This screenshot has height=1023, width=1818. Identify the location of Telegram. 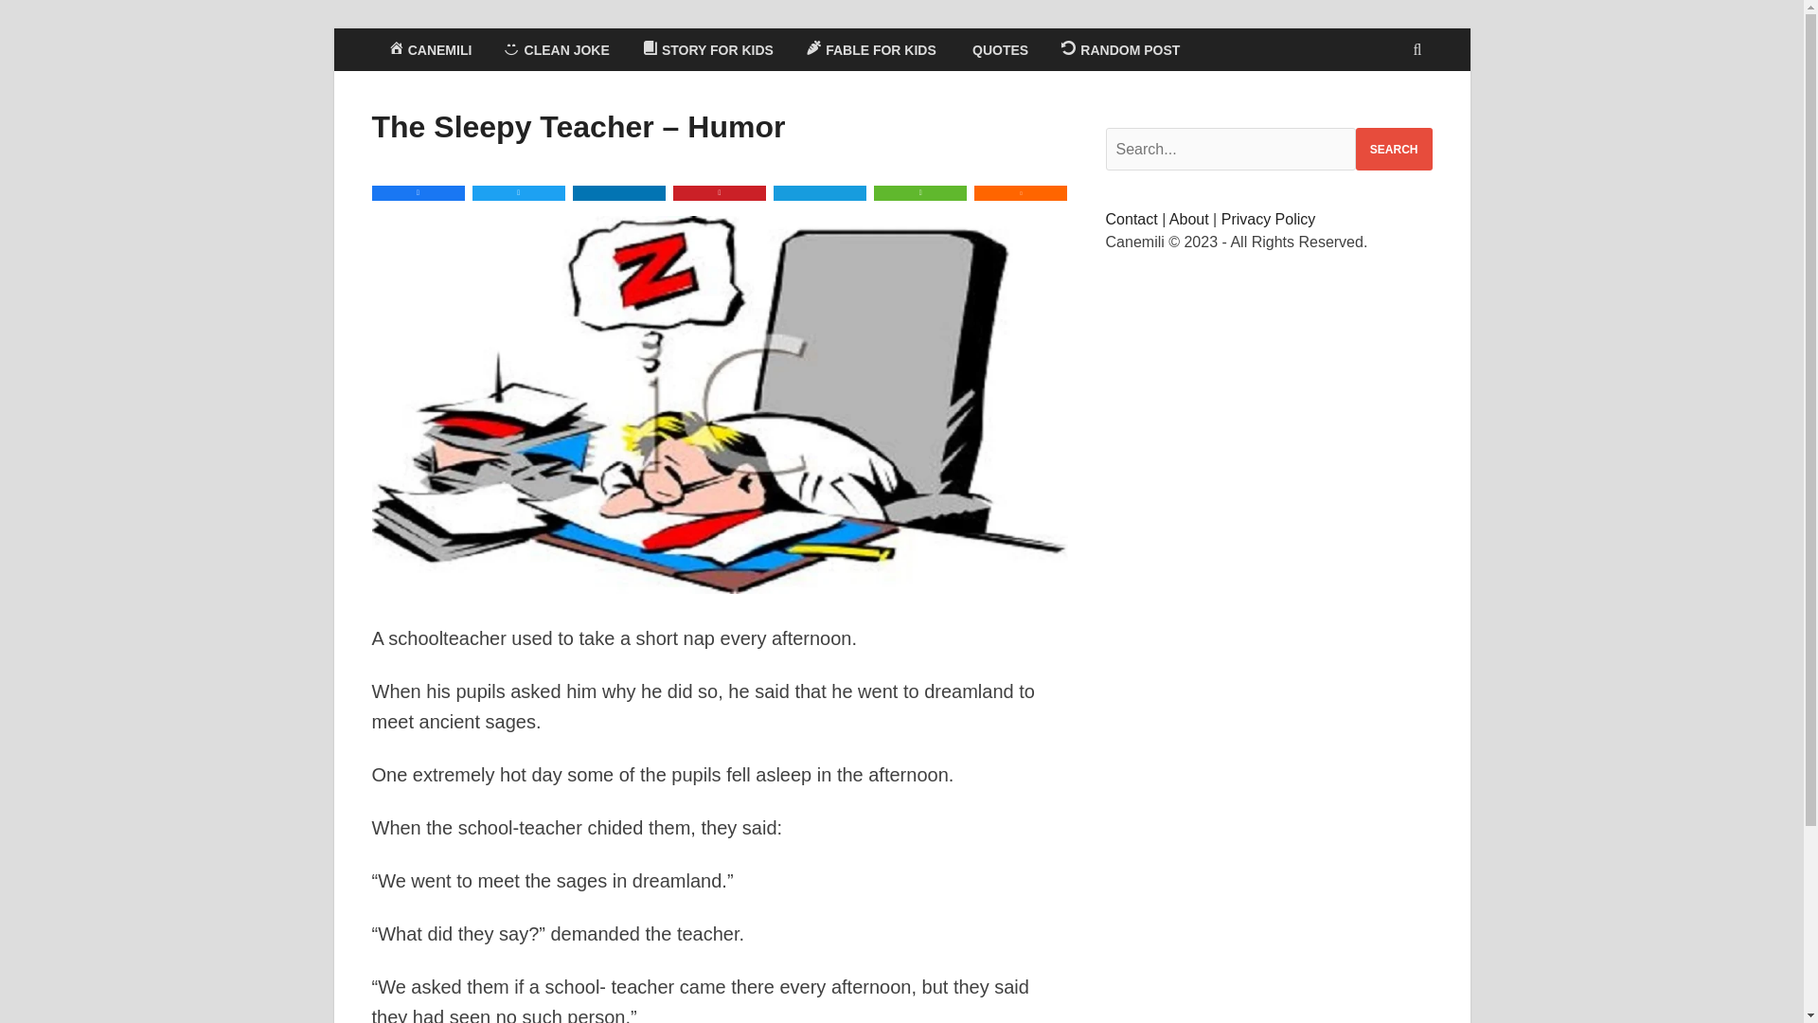
(820, 192).